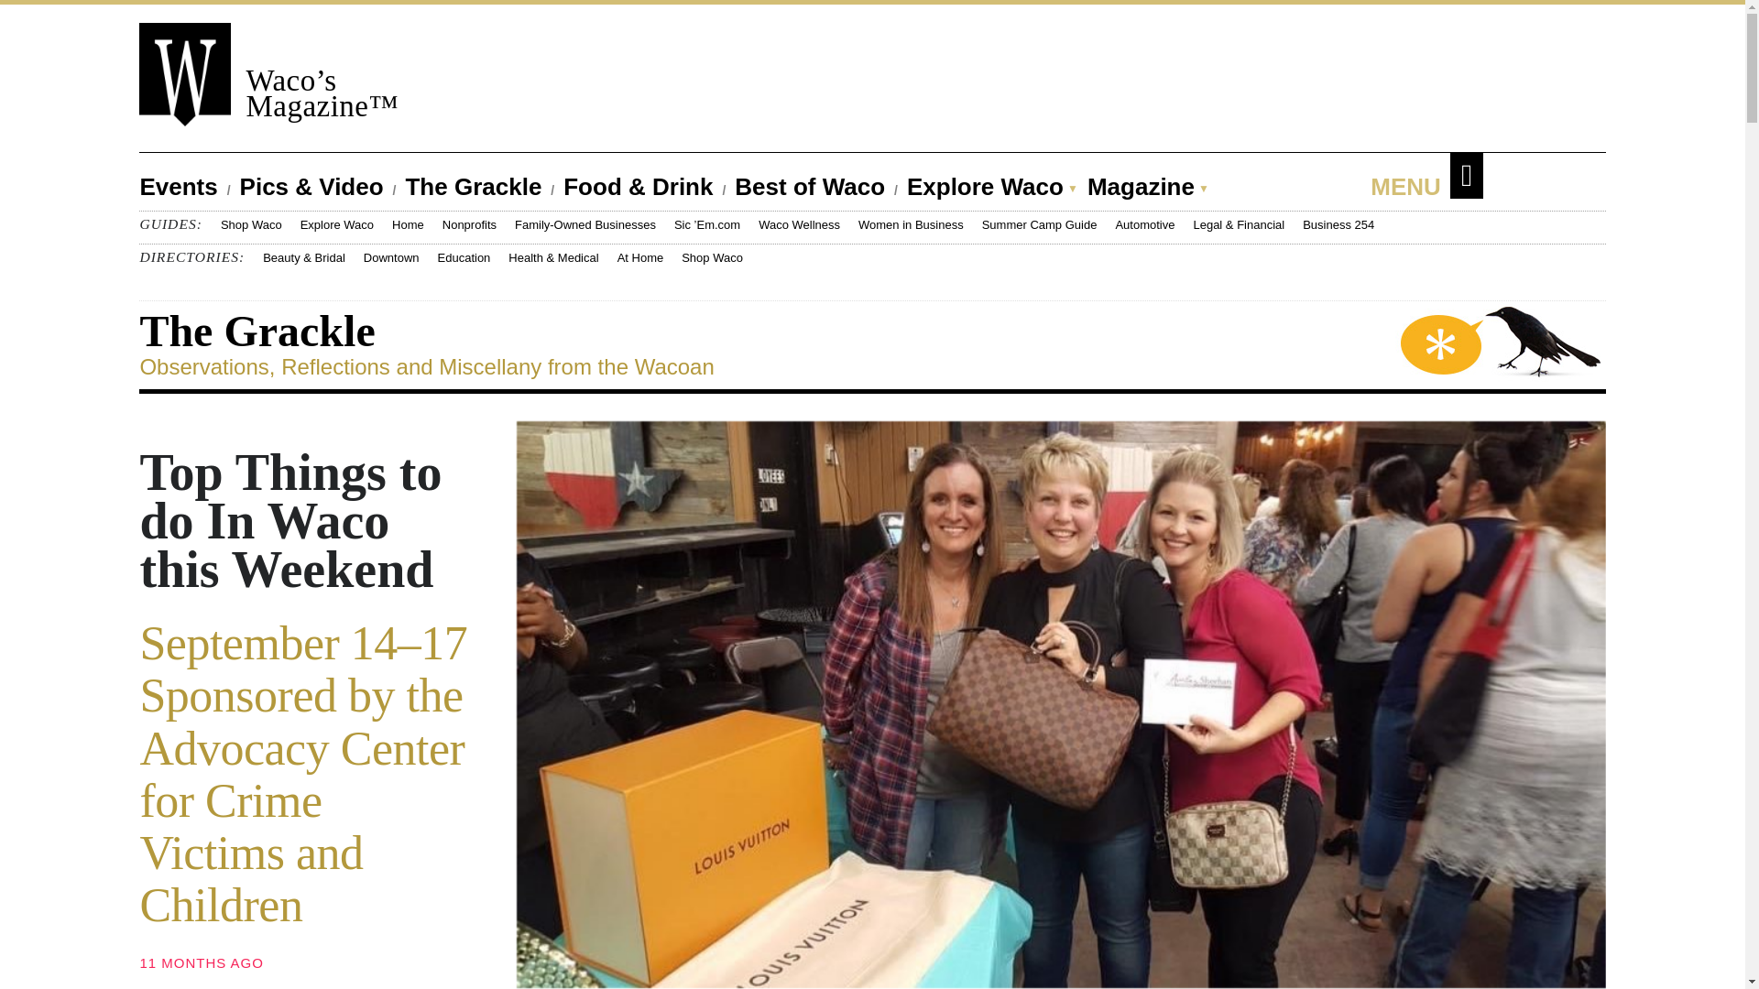 The image size is (1759, 989). I want to click on Nonprofits, so click(469, 223).